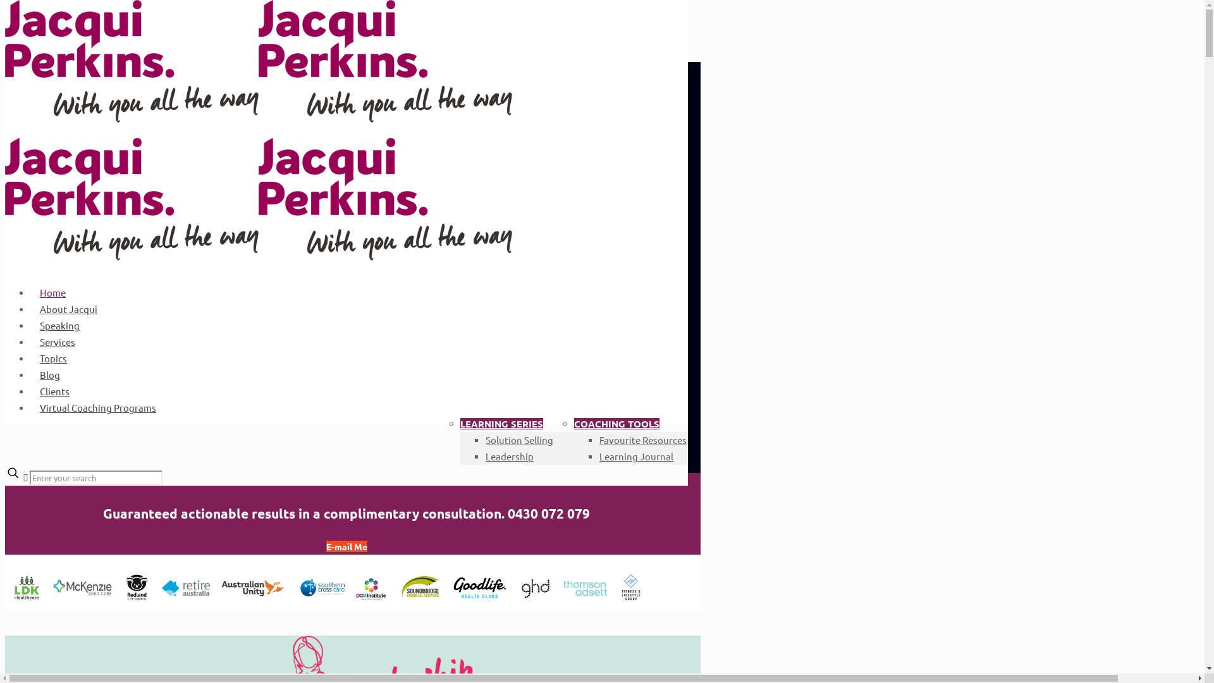 This screenshot has height=683, width=1214. I want to click on LEARNING SERIES, so click(502, 424).